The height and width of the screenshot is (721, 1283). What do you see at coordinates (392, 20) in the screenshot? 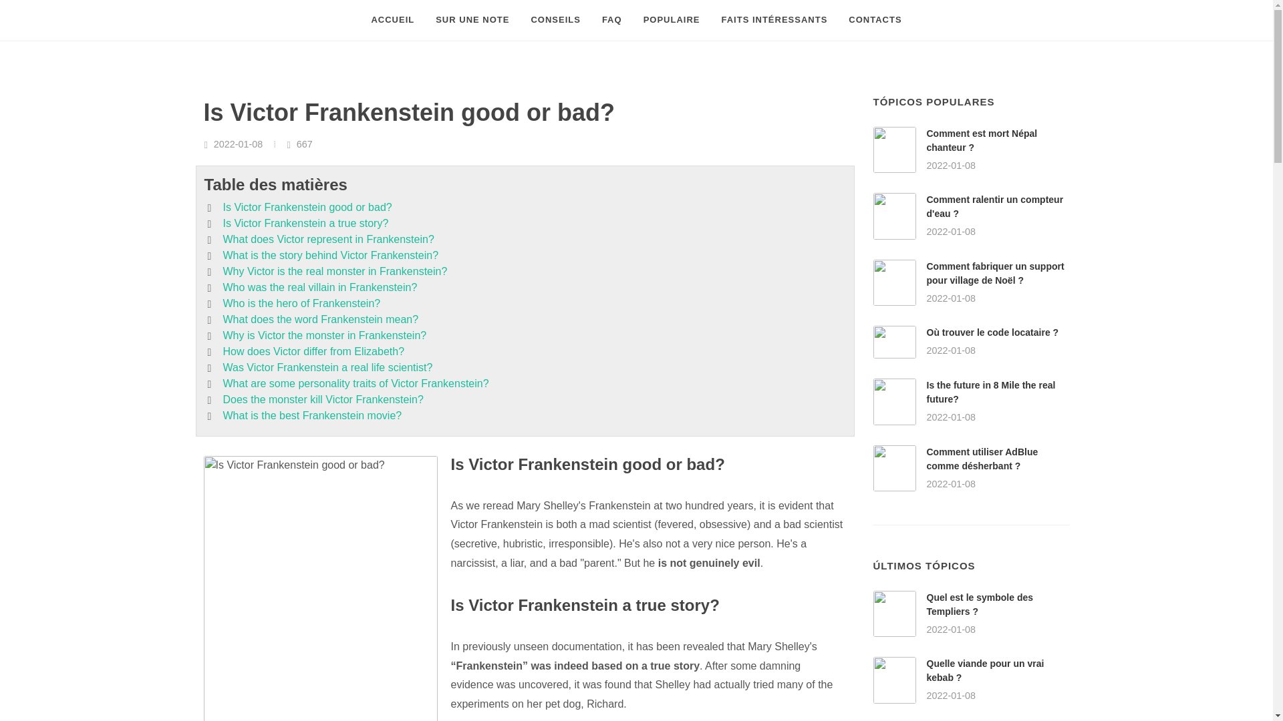
I see `ACCUEIL` at bounding box center [392, 20].